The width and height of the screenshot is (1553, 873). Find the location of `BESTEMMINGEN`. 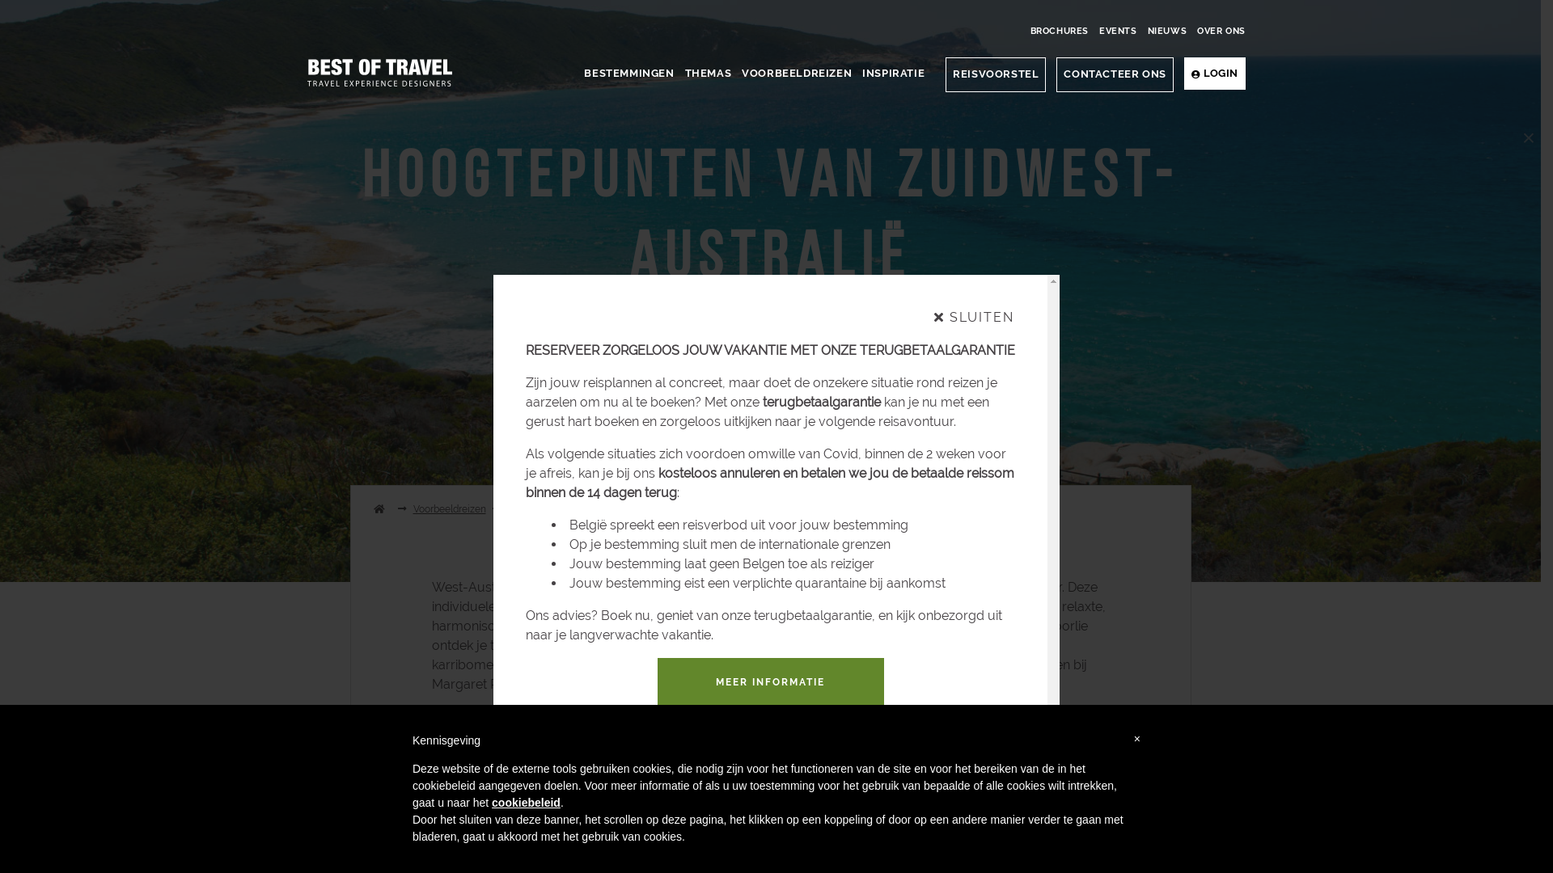

BESTEMMINGEN is located at coordinates (629, 74).